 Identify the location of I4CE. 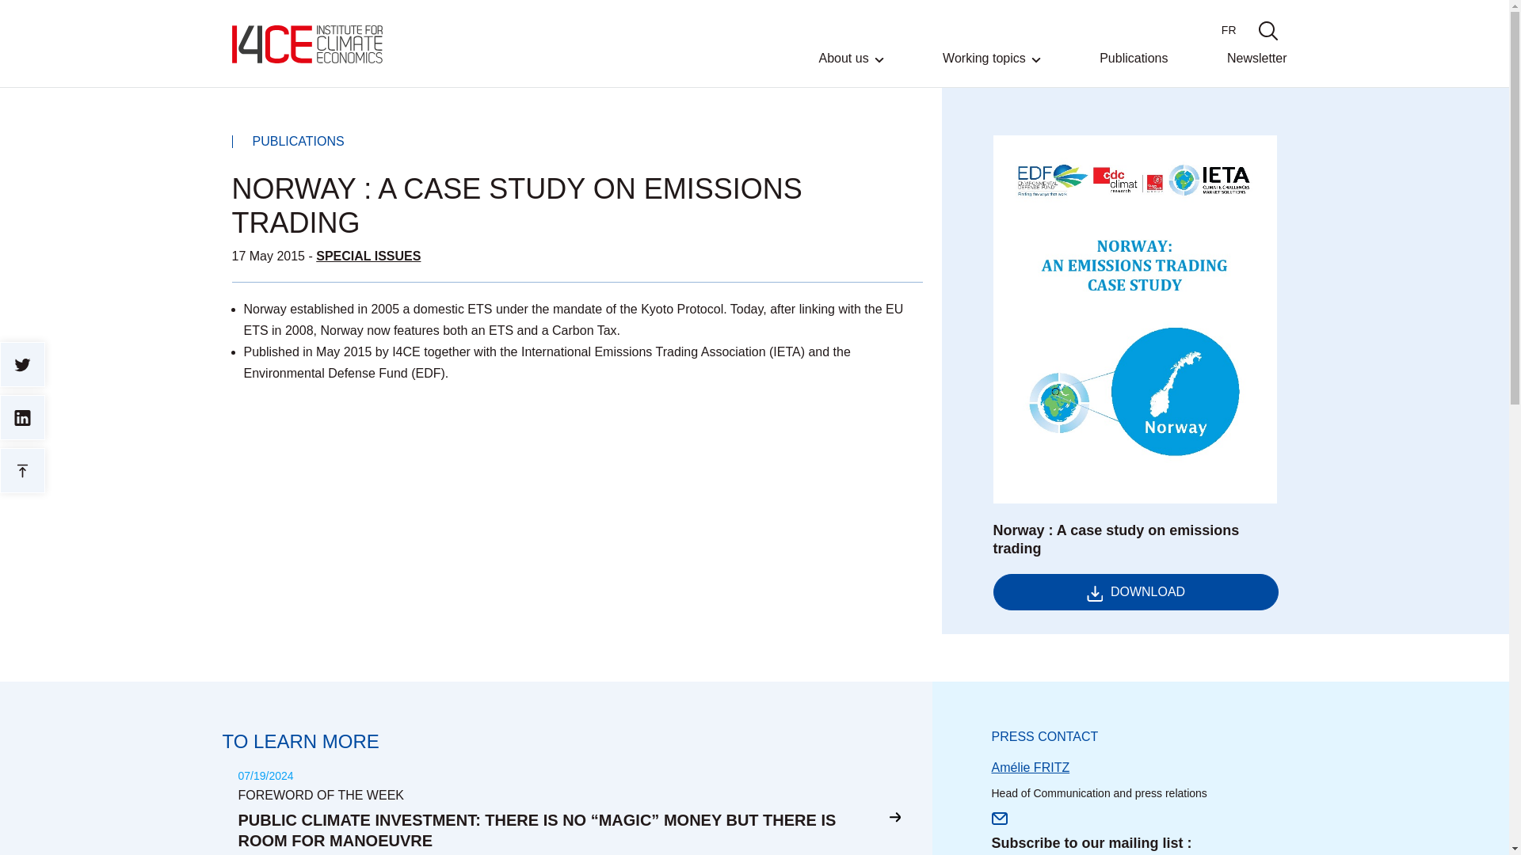
(306, 44).